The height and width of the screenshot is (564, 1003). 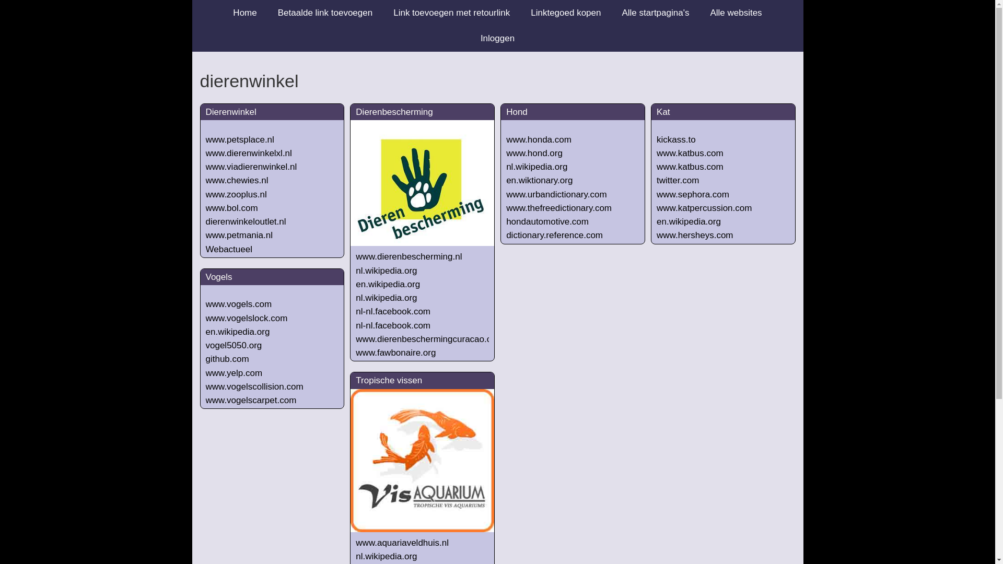 What do you see at coordinates (704, 208) in the screenshot?
I see `www.katpercussion.com` at bounding box center [704, 208].